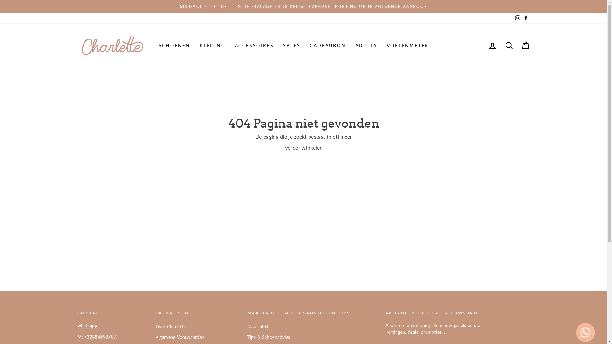 The image size is (612, 344). I want to click on ADULTS, so click(367, 45).